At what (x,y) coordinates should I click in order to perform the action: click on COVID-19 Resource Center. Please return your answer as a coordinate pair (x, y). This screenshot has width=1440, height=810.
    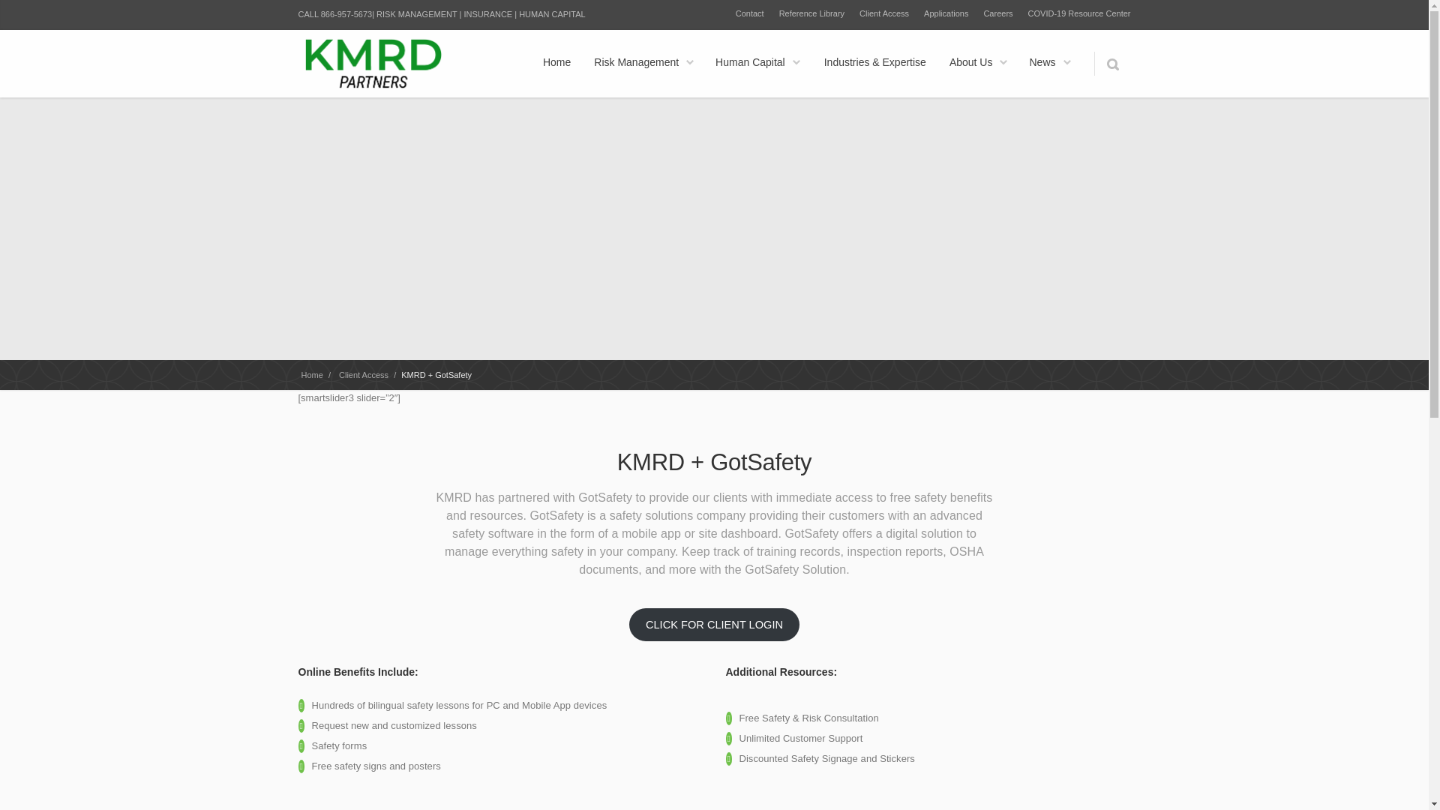
    Looking at the image, I should click on (1078, 15).